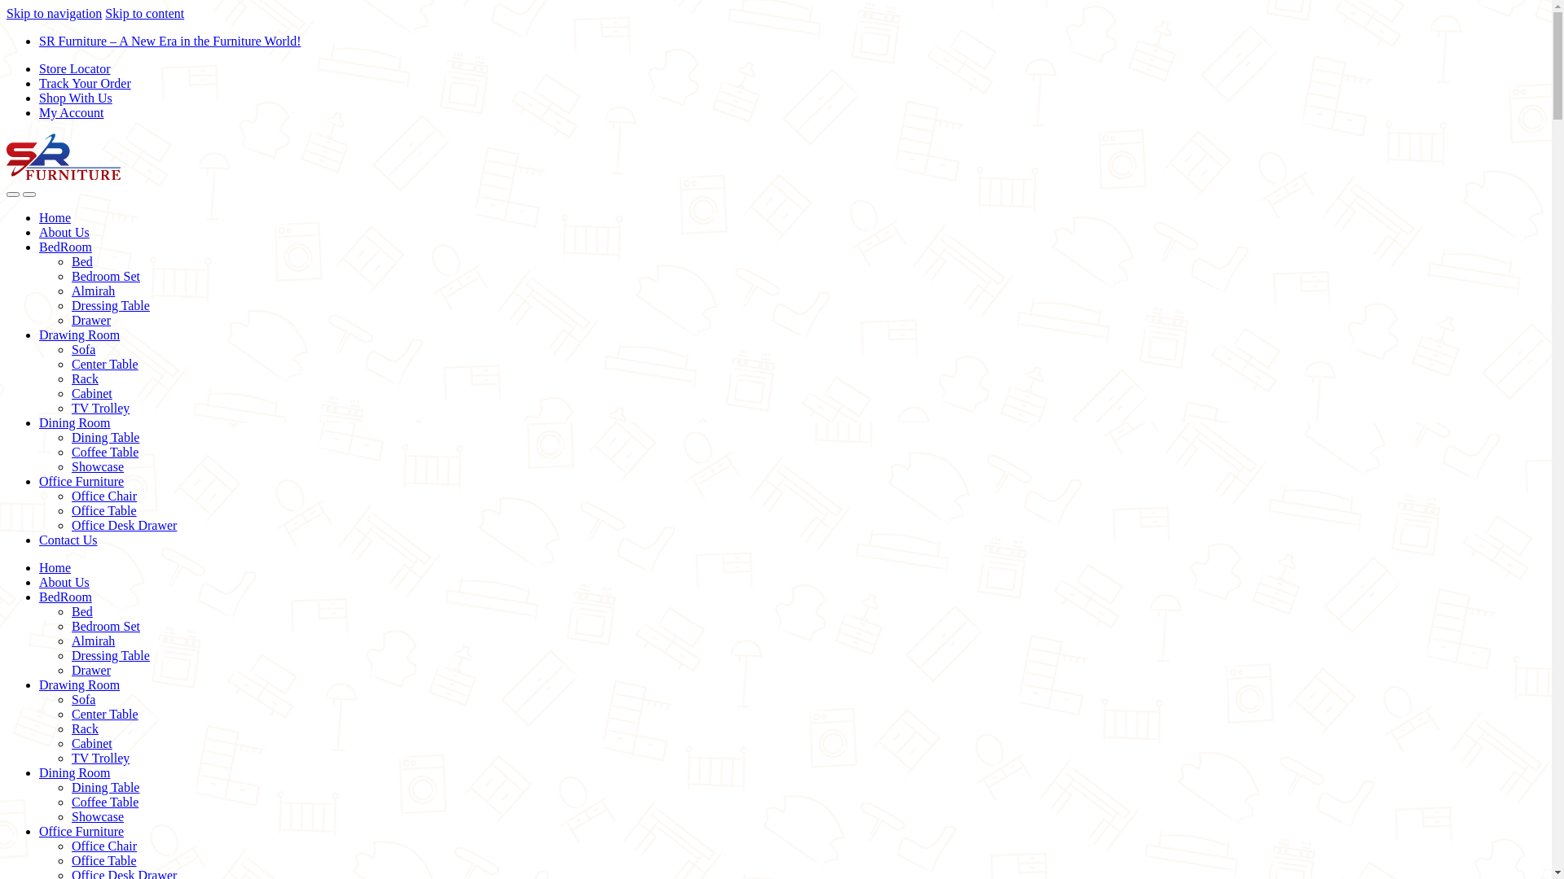 The height and width of the screenshot is (879, 1564). I want to click on Bed, so click(82, 612).